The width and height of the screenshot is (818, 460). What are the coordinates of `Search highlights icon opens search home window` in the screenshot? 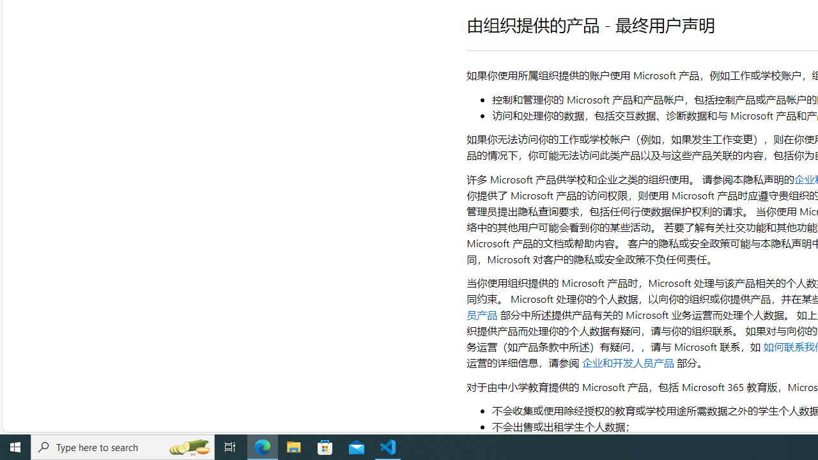 It's located at (189, 447).